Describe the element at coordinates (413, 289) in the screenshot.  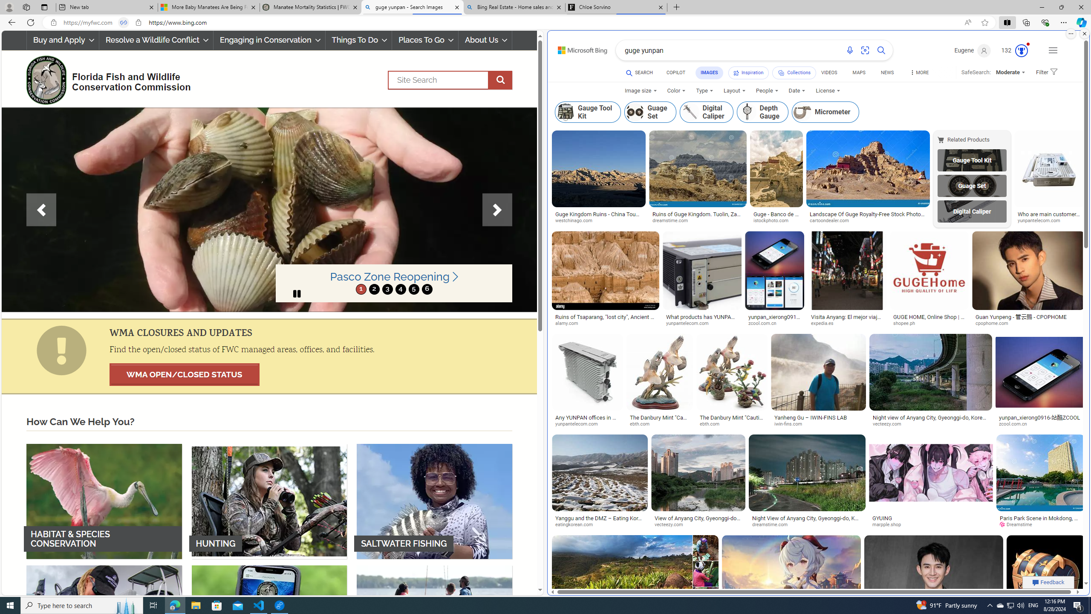
I see `move to slide 5` at that location.